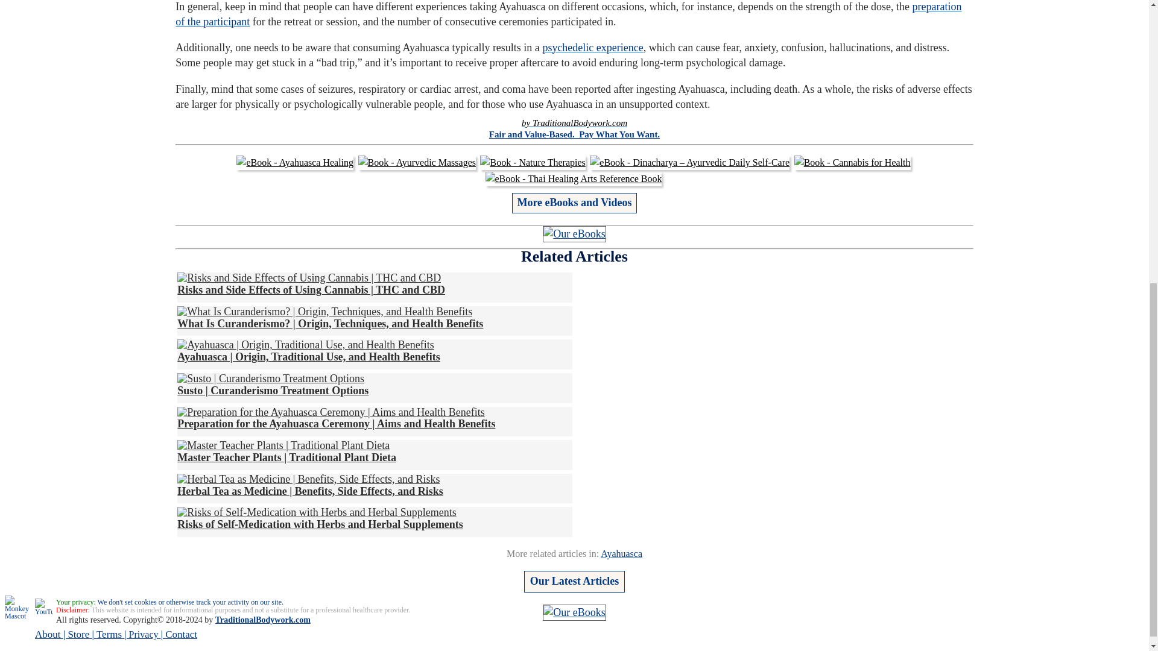 This screenshot has height=651, width=1158. What do you see at coordinates (574, 234) in the screenshot?
I see `Our eBooks` at bounding box center [574, 234].